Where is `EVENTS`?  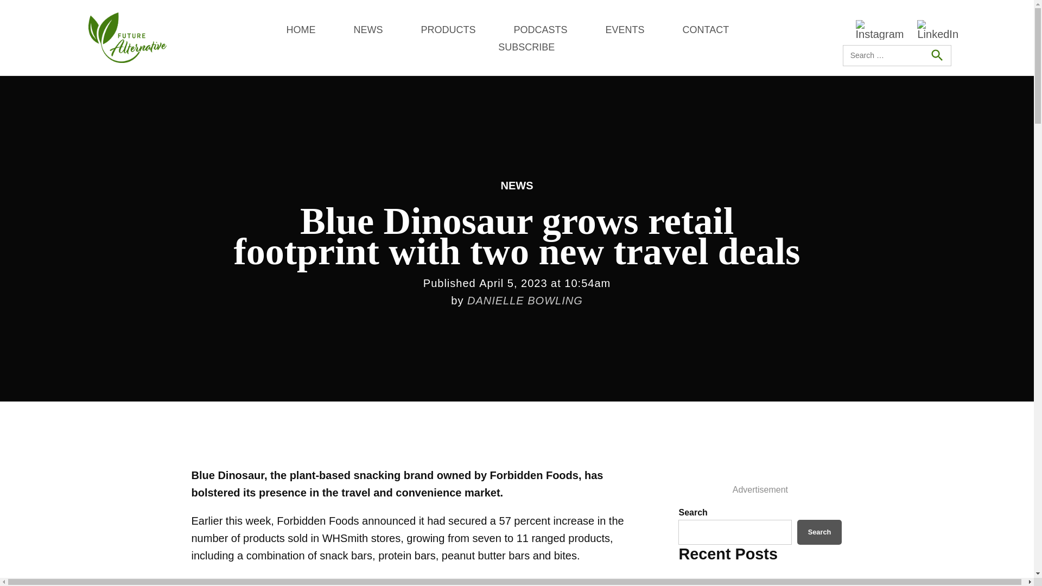
EVENTS is located at coordinates (624, 29).